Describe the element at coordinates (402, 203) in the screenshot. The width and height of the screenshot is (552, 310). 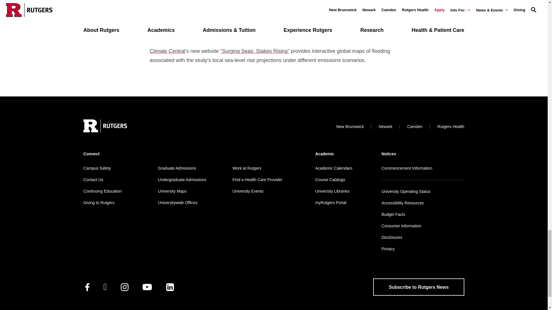
I see `Accessibility Resources` at that location.